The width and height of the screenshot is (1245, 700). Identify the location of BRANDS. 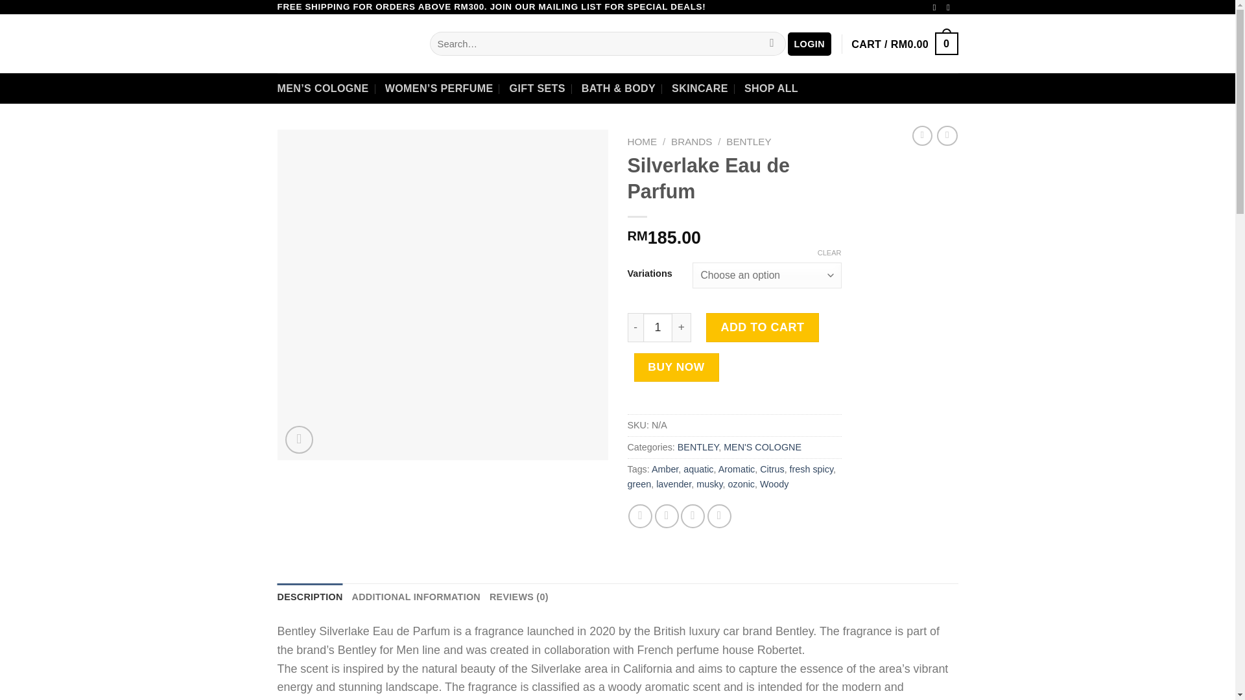
(691, 141).